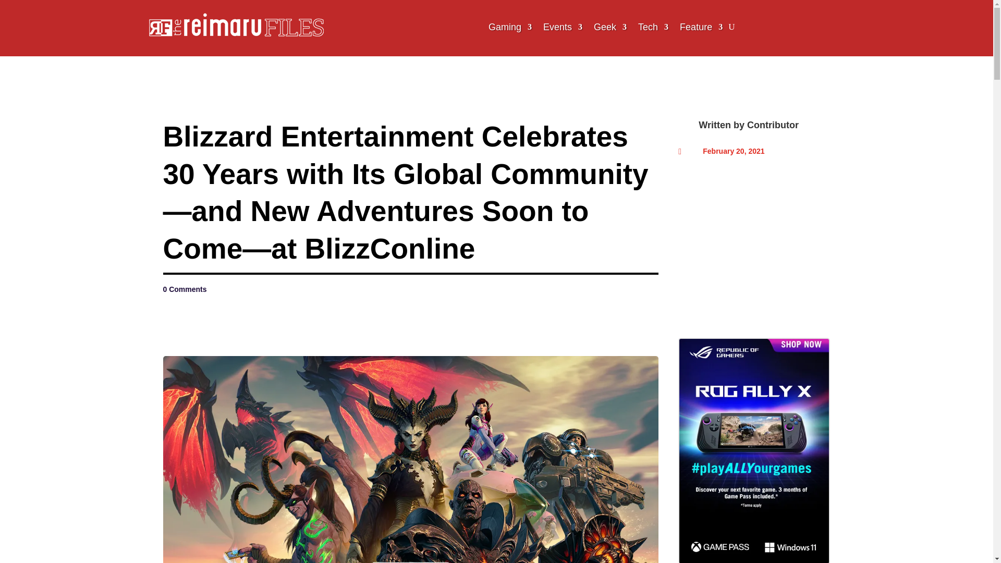  What do you see at coordinates (184, 289) in the screenshot?
I see `0 Comments` at bounding box center [184, 289].